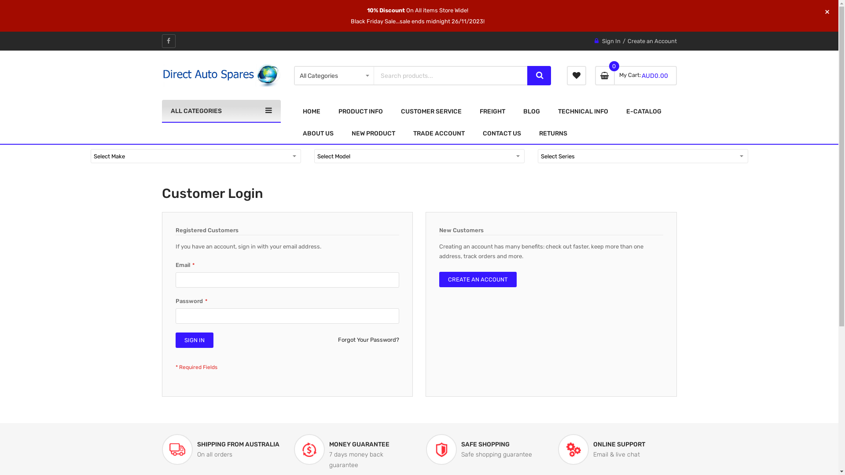  Describe the element at coordinates (636, 76) in the screenshot. I see `My Cart
0
AUD0.00` at that location.